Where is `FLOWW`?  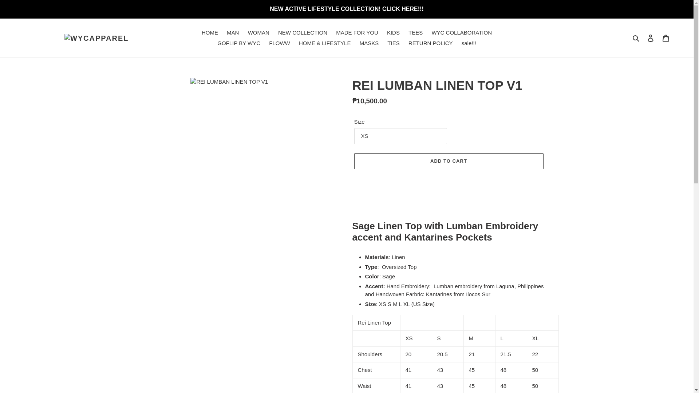
FLOWW is located at coordinates (280, 43).